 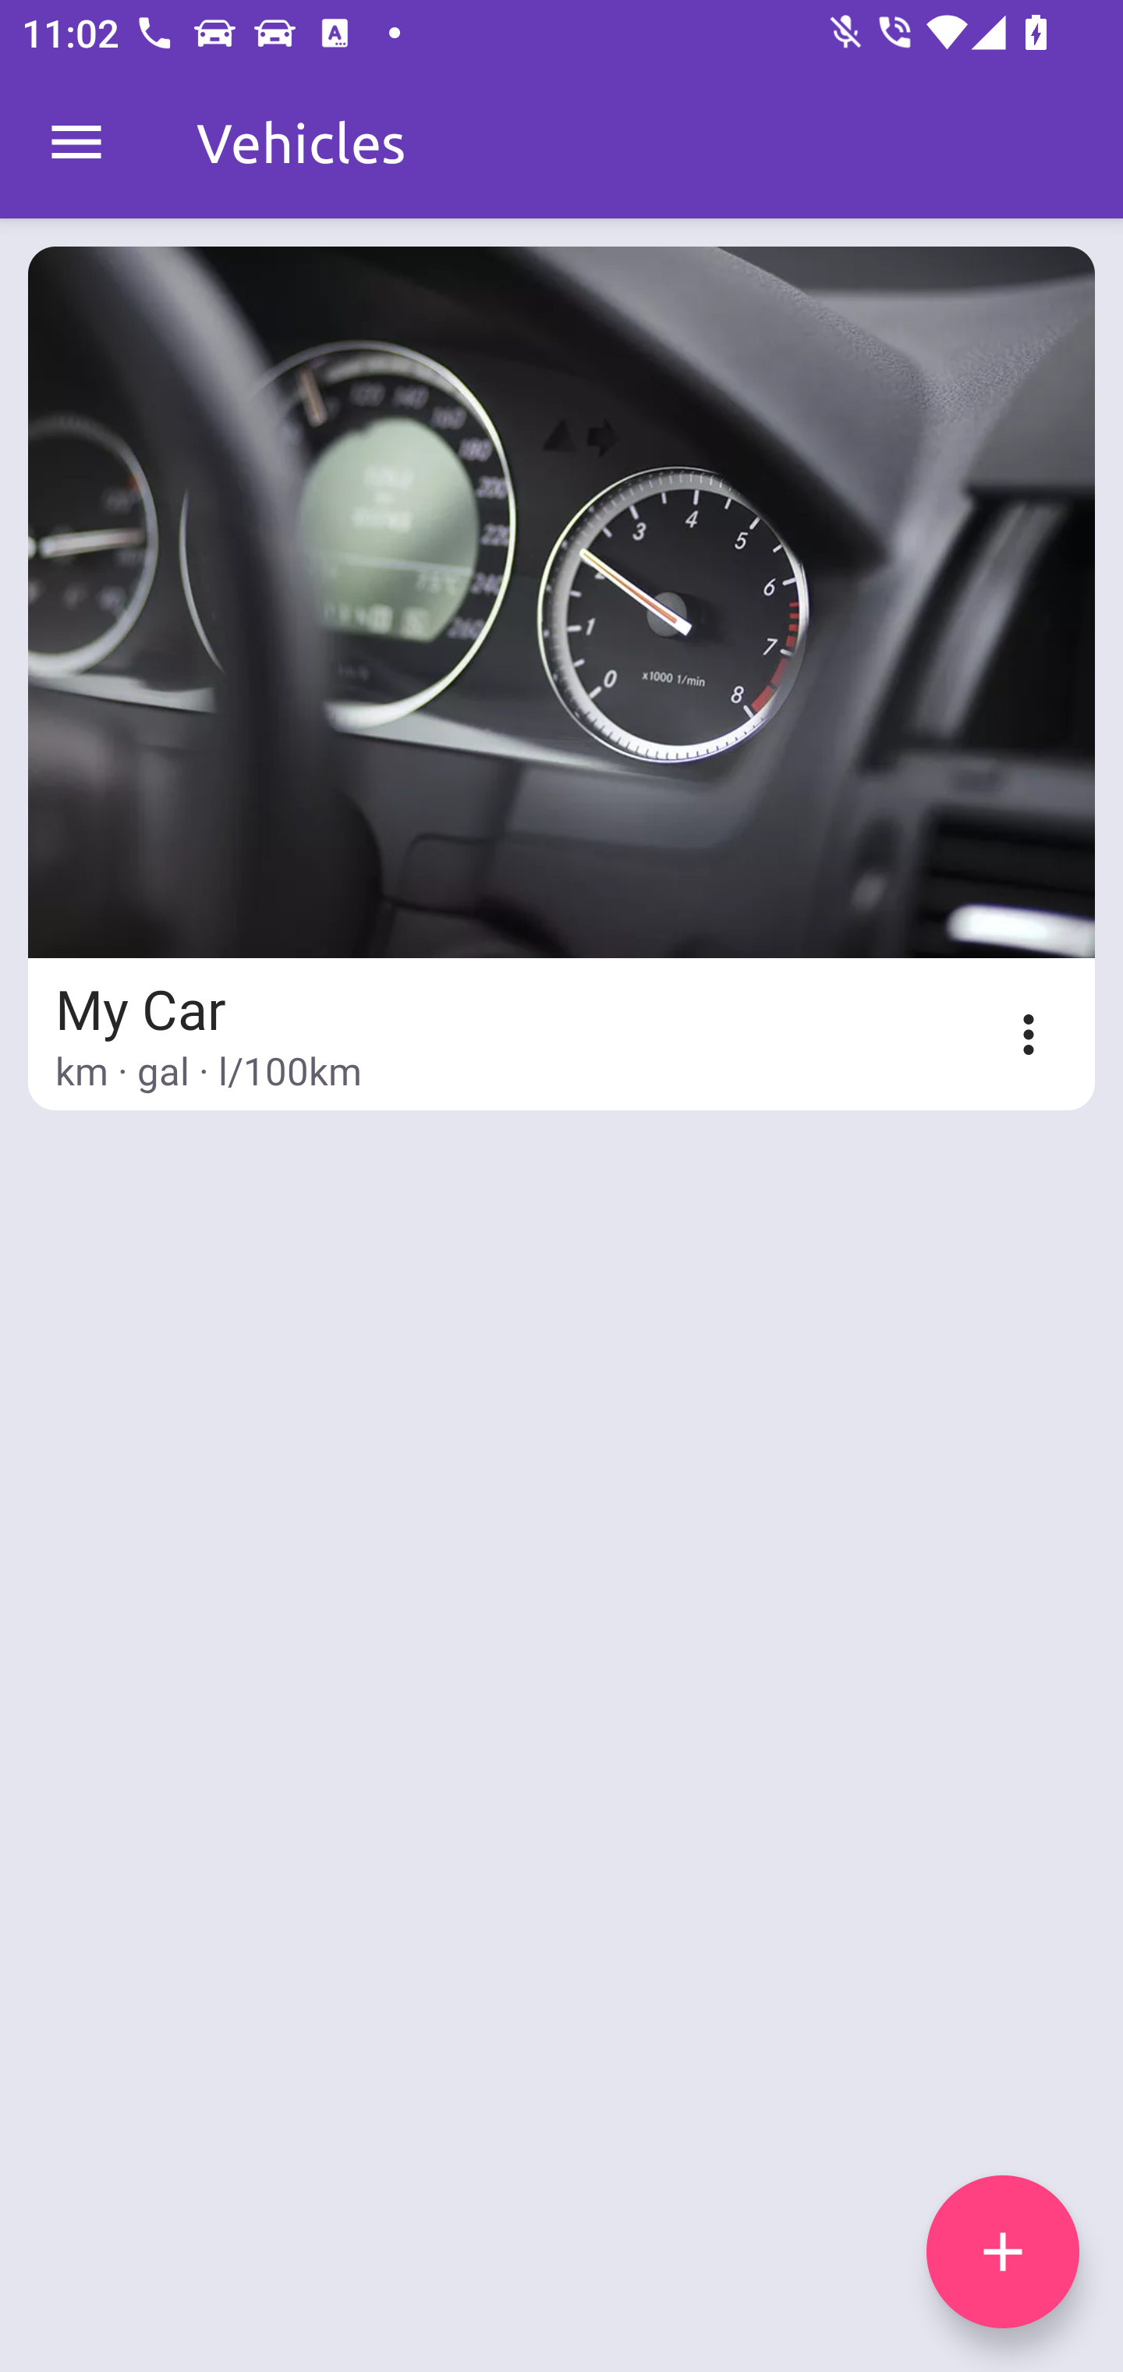 What do you see at coordinates (76, 142) in the screenshot?
I see `MenuDrawer` at bounding box center [76, 142].